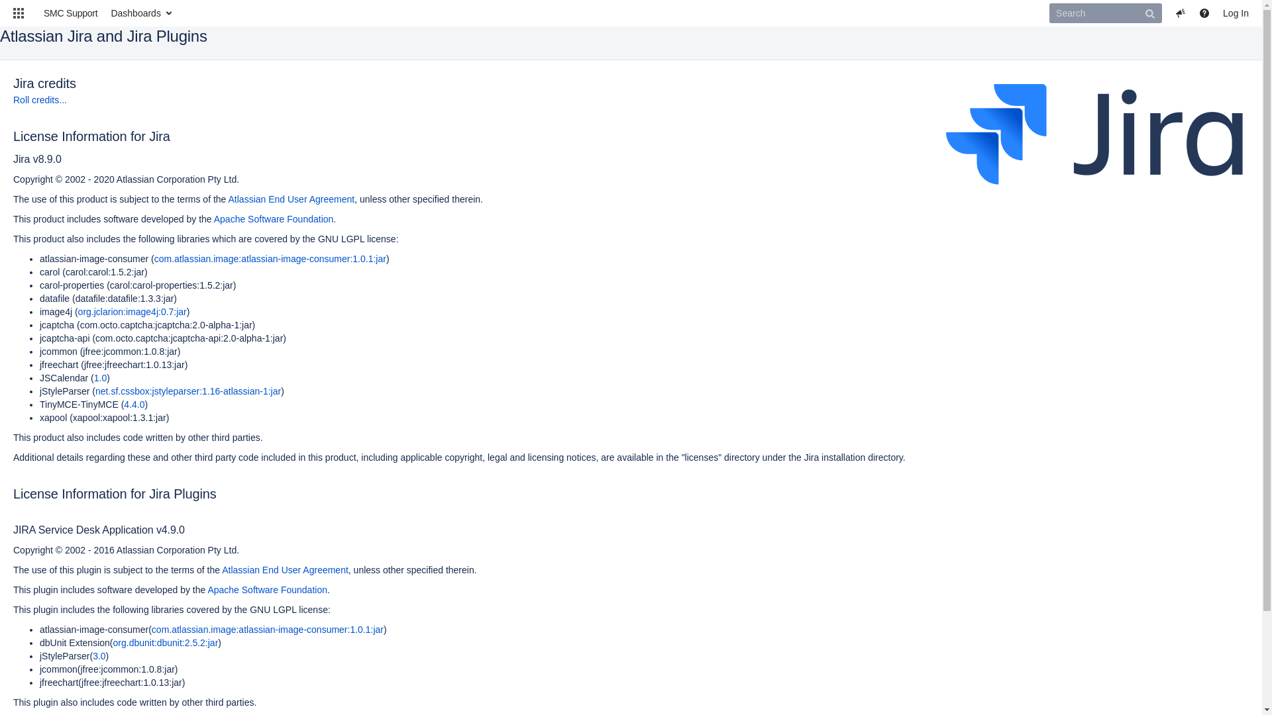  Describe the element at coordinates (274, 219) in the screenshot. I see `Apache Software Foundation` at that location.